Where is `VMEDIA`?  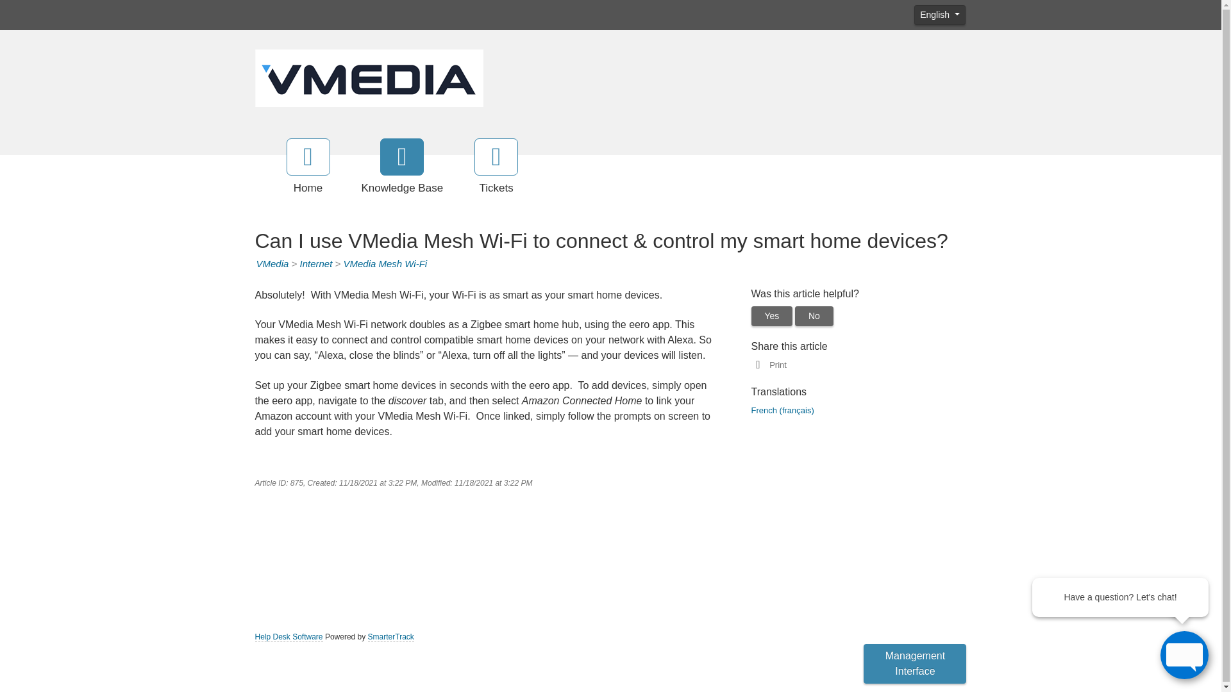 VMEDIA is located at coordinates (369, 77).